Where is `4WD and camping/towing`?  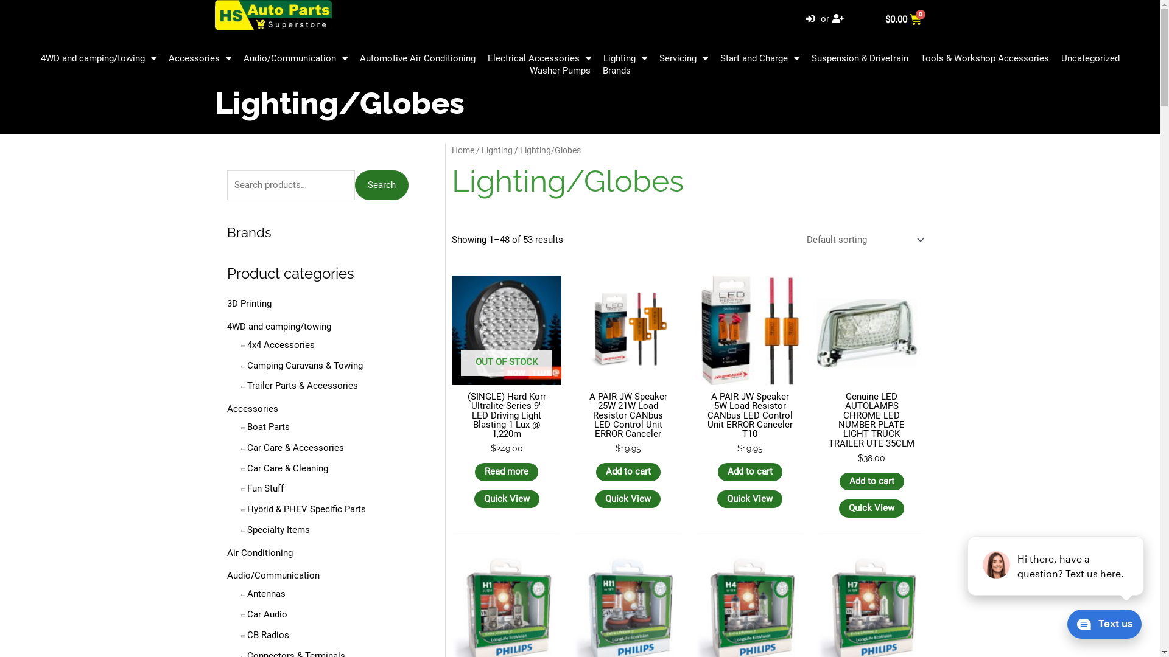
4WD and camping/towing is located at coordinates (98, 58).